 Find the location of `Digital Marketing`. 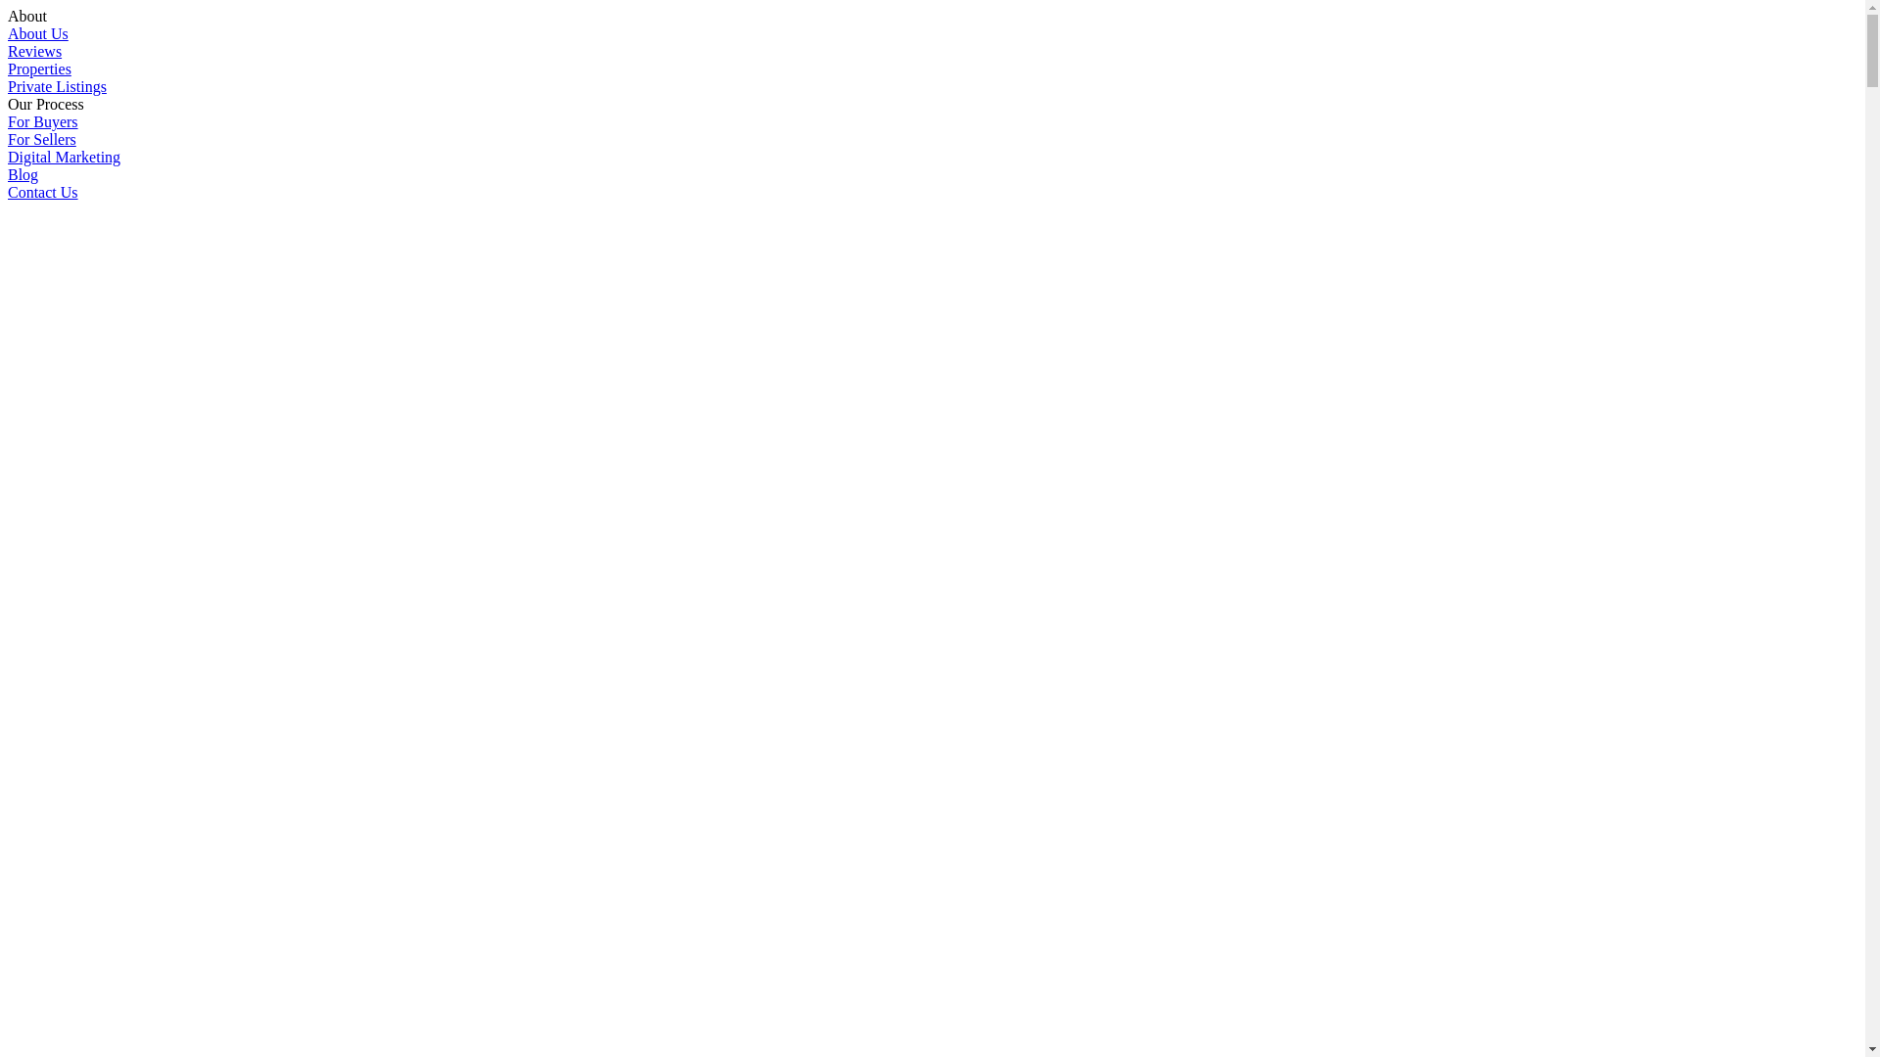

Digital Marketing is located at coordinates (64, 157).